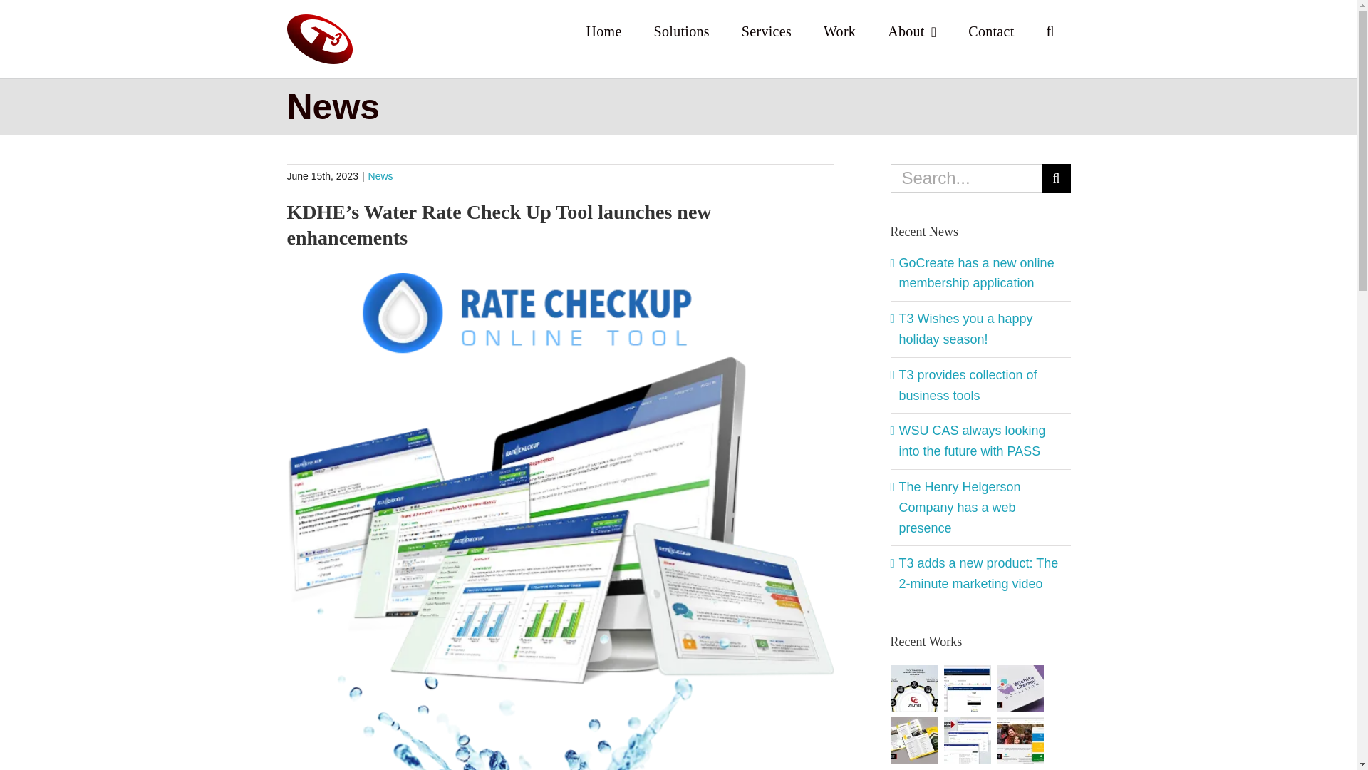 This screenshot has height=770, width=1368. What do you see at coordinates (765, 30) in the screenshot?
I see `Services` at bounding box center [765, 30].